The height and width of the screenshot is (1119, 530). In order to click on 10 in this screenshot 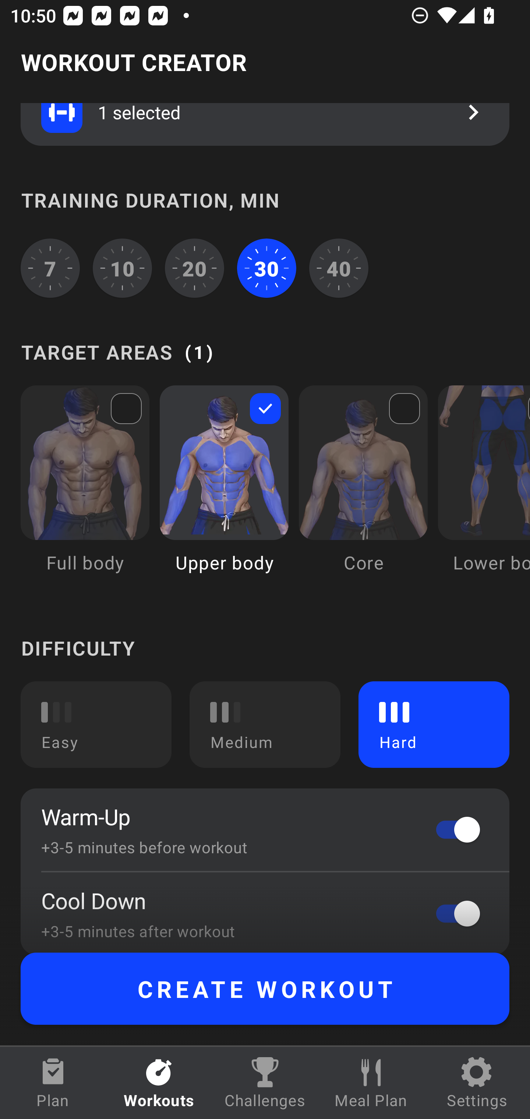, I will do `click(123, 268)`.